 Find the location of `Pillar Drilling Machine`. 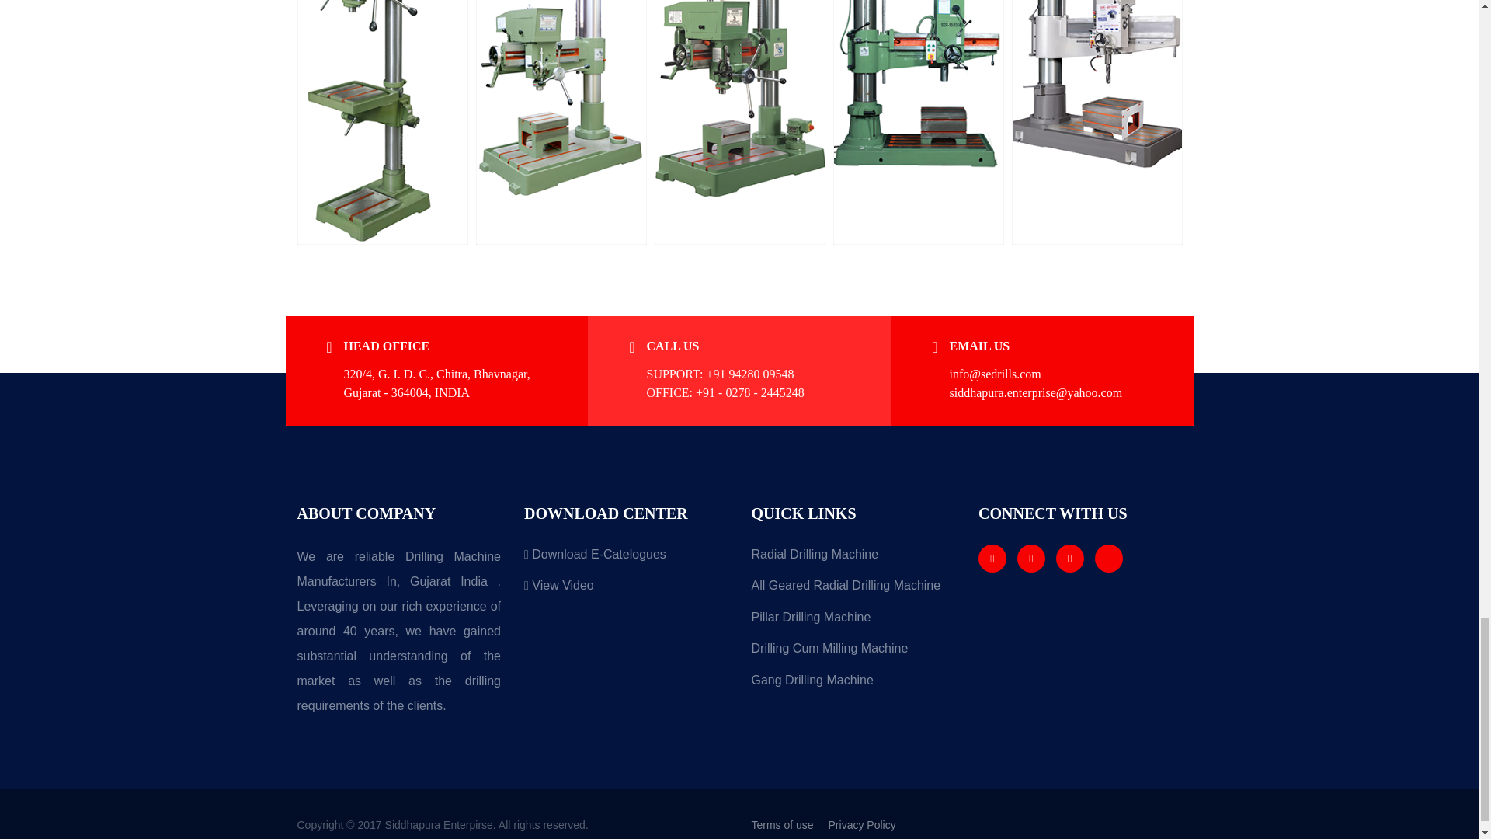

Pillar Drilling Machine is located at coordinates (853, 623).